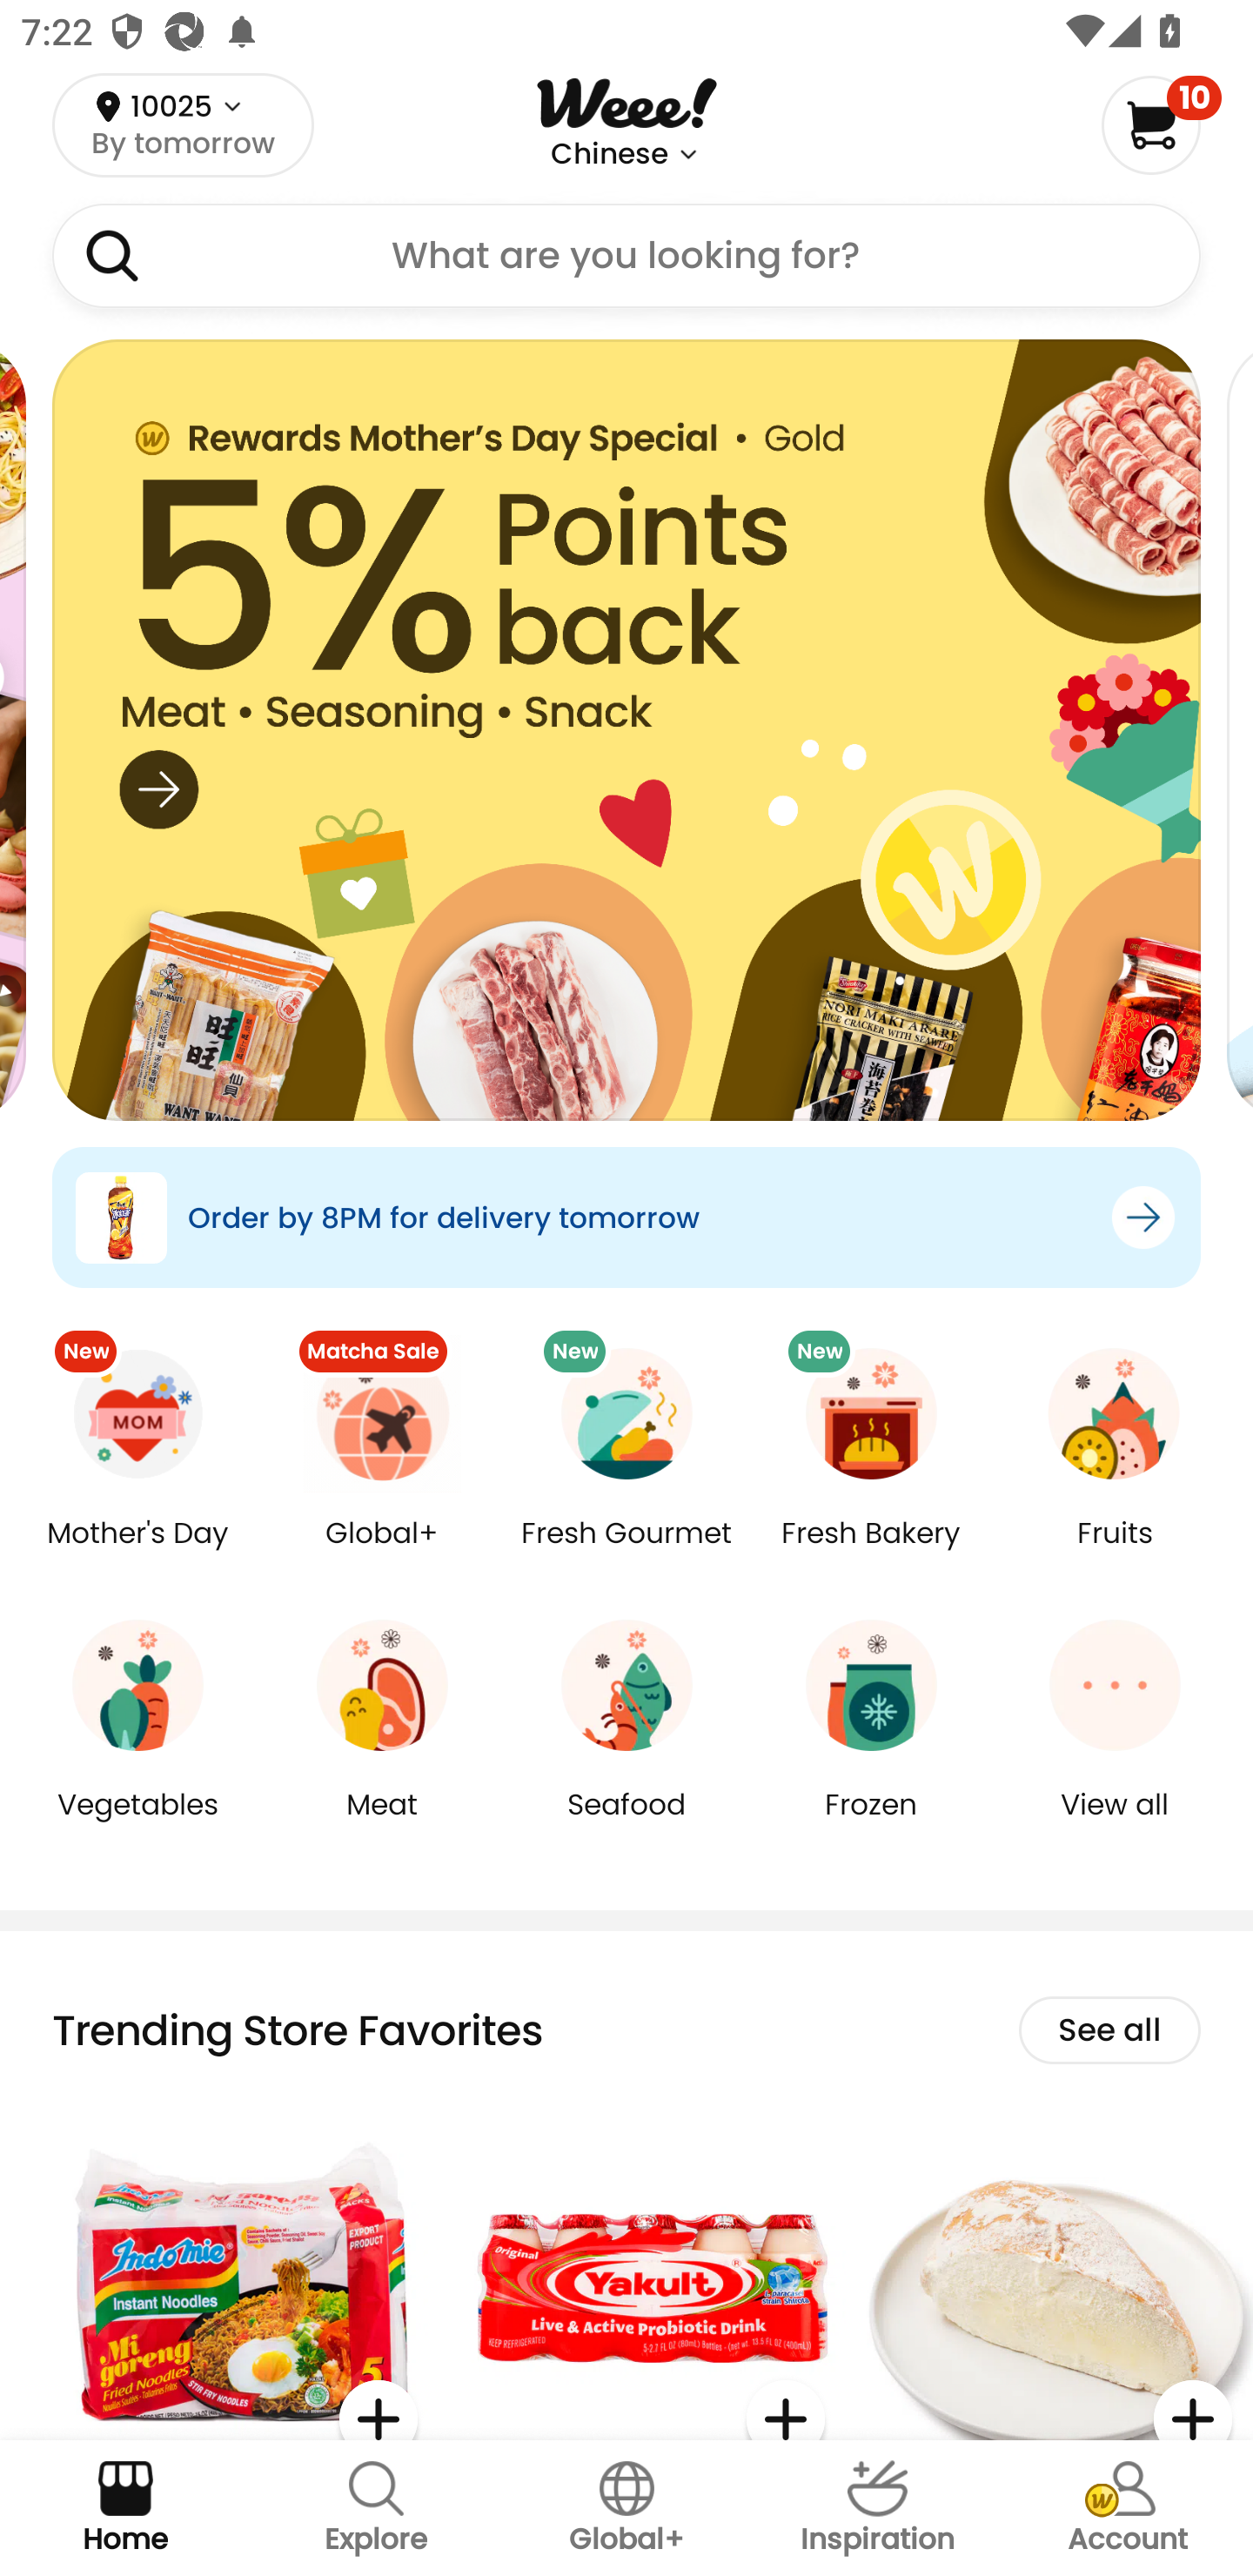 This screenshot has height=2576, width=1253. I want to click on Global+, so click(383, 1554).